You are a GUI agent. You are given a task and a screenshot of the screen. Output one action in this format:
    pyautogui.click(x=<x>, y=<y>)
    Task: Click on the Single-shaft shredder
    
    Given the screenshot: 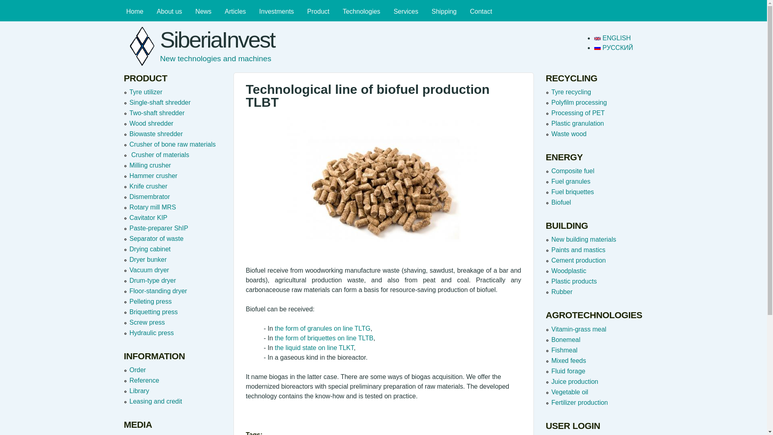 What is the action you would take?
    pyautogui.click(x=160, y=102)
    